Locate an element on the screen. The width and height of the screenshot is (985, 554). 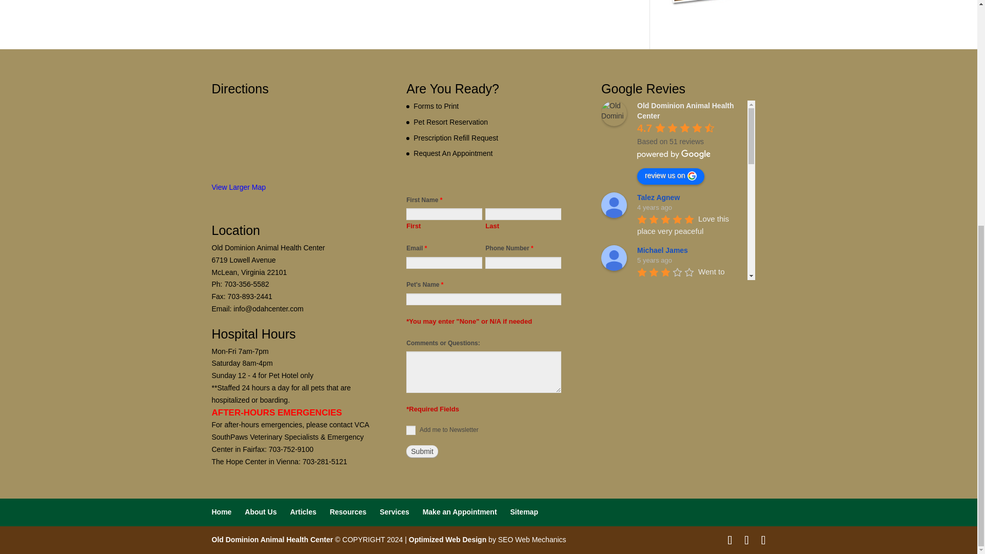
Ben Gump is located at coordinates (614, 360).